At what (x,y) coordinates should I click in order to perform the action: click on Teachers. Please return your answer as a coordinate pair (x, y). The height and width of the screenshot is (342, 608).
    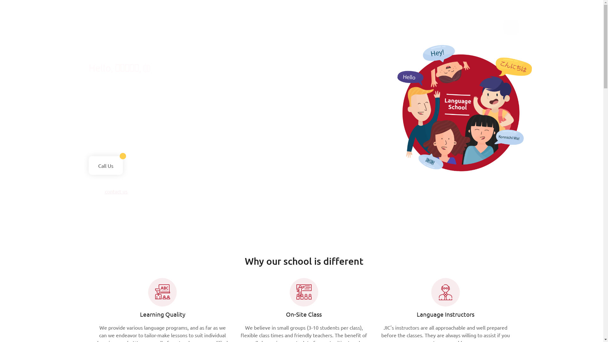
    Looking at the image, I should click on (385, 26).